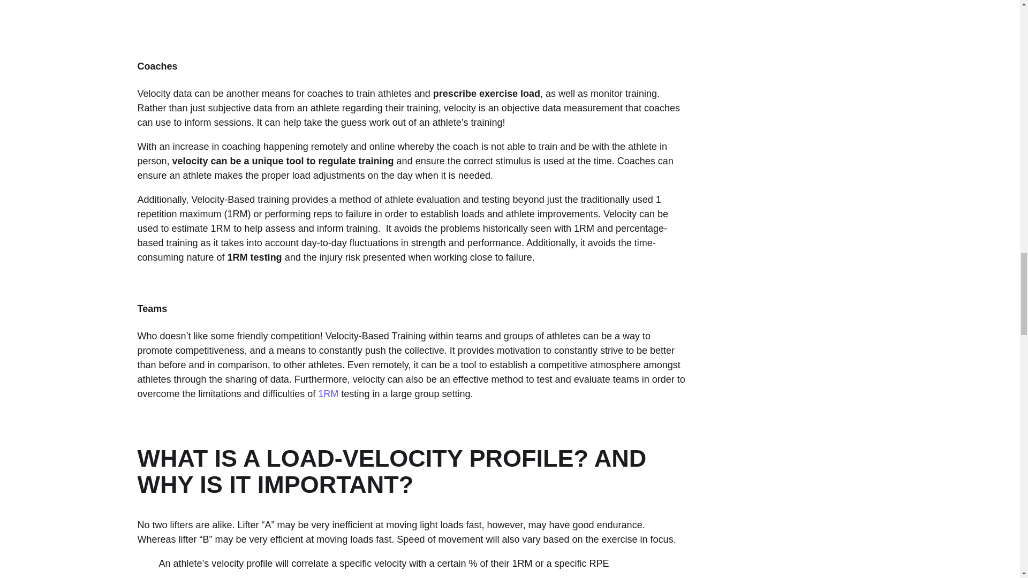 The width and height of the screenshot is (1028, 578). What do you see at coordinates (328, 394) in the screenshot?
I see `1RM` at bounding box center [328, 394].